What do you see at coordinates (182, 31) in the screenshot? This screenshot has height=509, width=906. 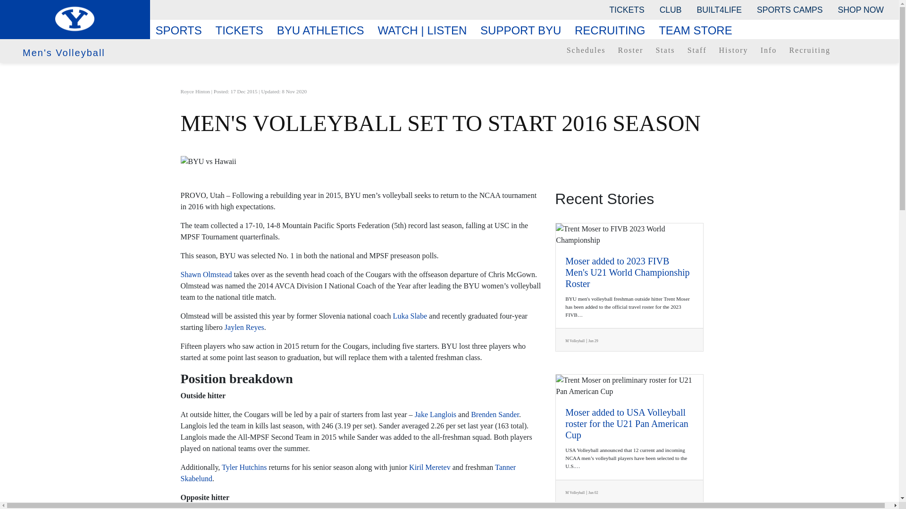 I see `SPORTS` at bounding box center [182, 31].